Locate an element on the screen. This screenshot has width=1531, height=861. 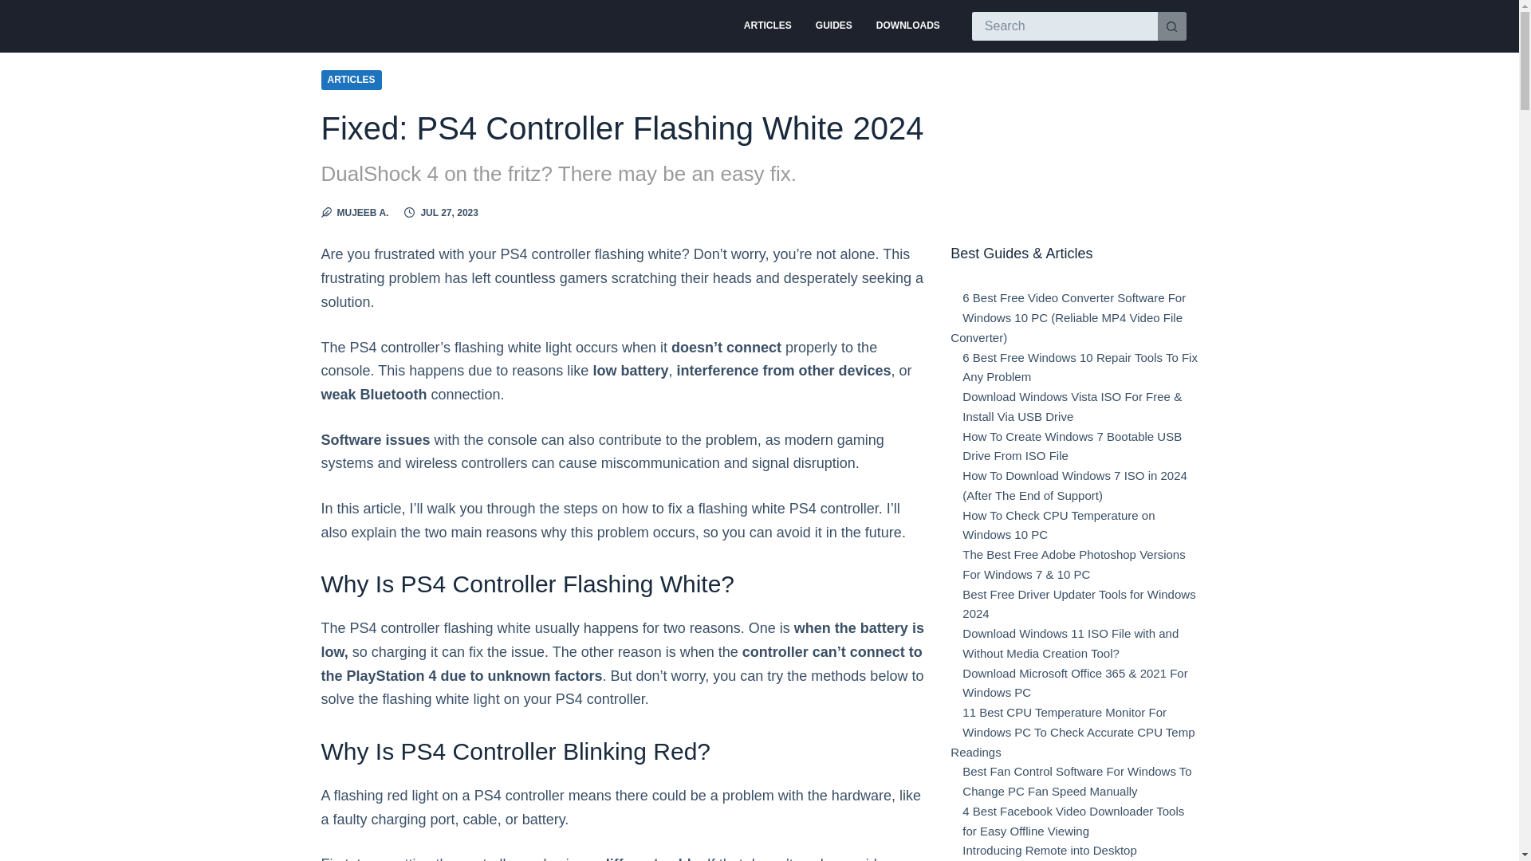
ARTICLES is located at coordinates (351, 80).